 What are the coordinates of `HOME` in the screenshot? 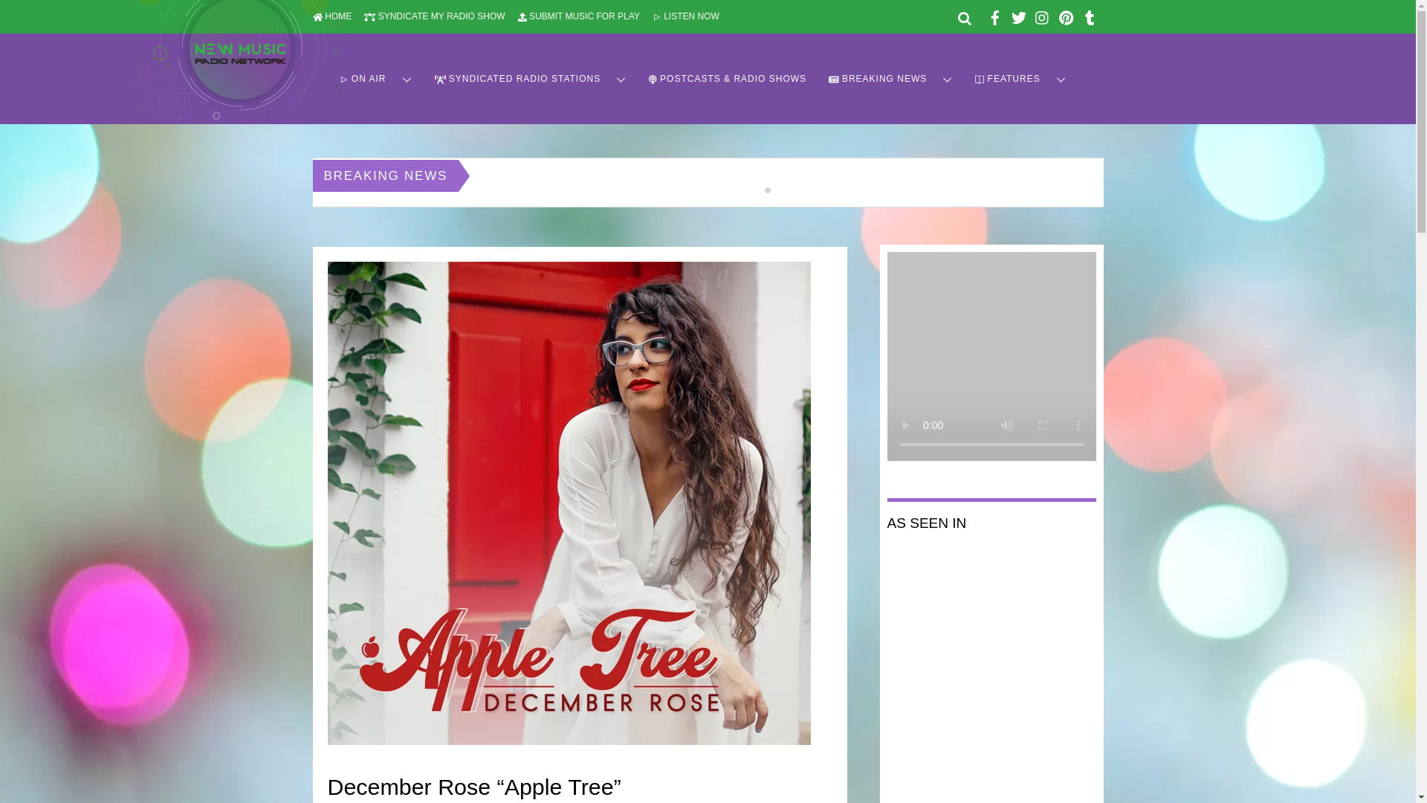 It's located at (331, 16).